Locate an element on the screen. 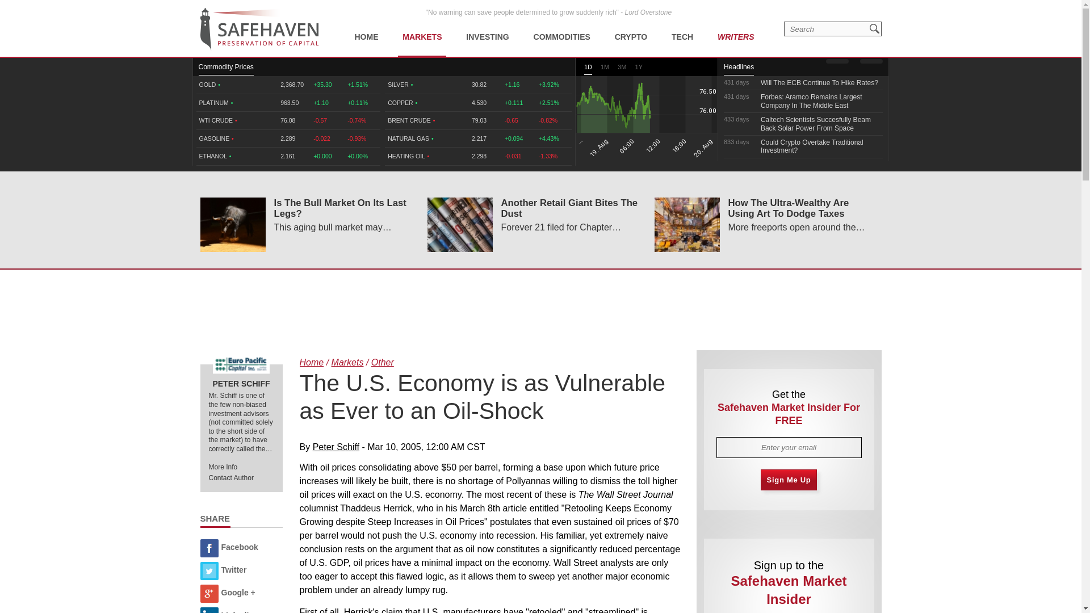 This screenshot has width=1090, height=613. Commodity Prices is located at coordinates (226, 69).